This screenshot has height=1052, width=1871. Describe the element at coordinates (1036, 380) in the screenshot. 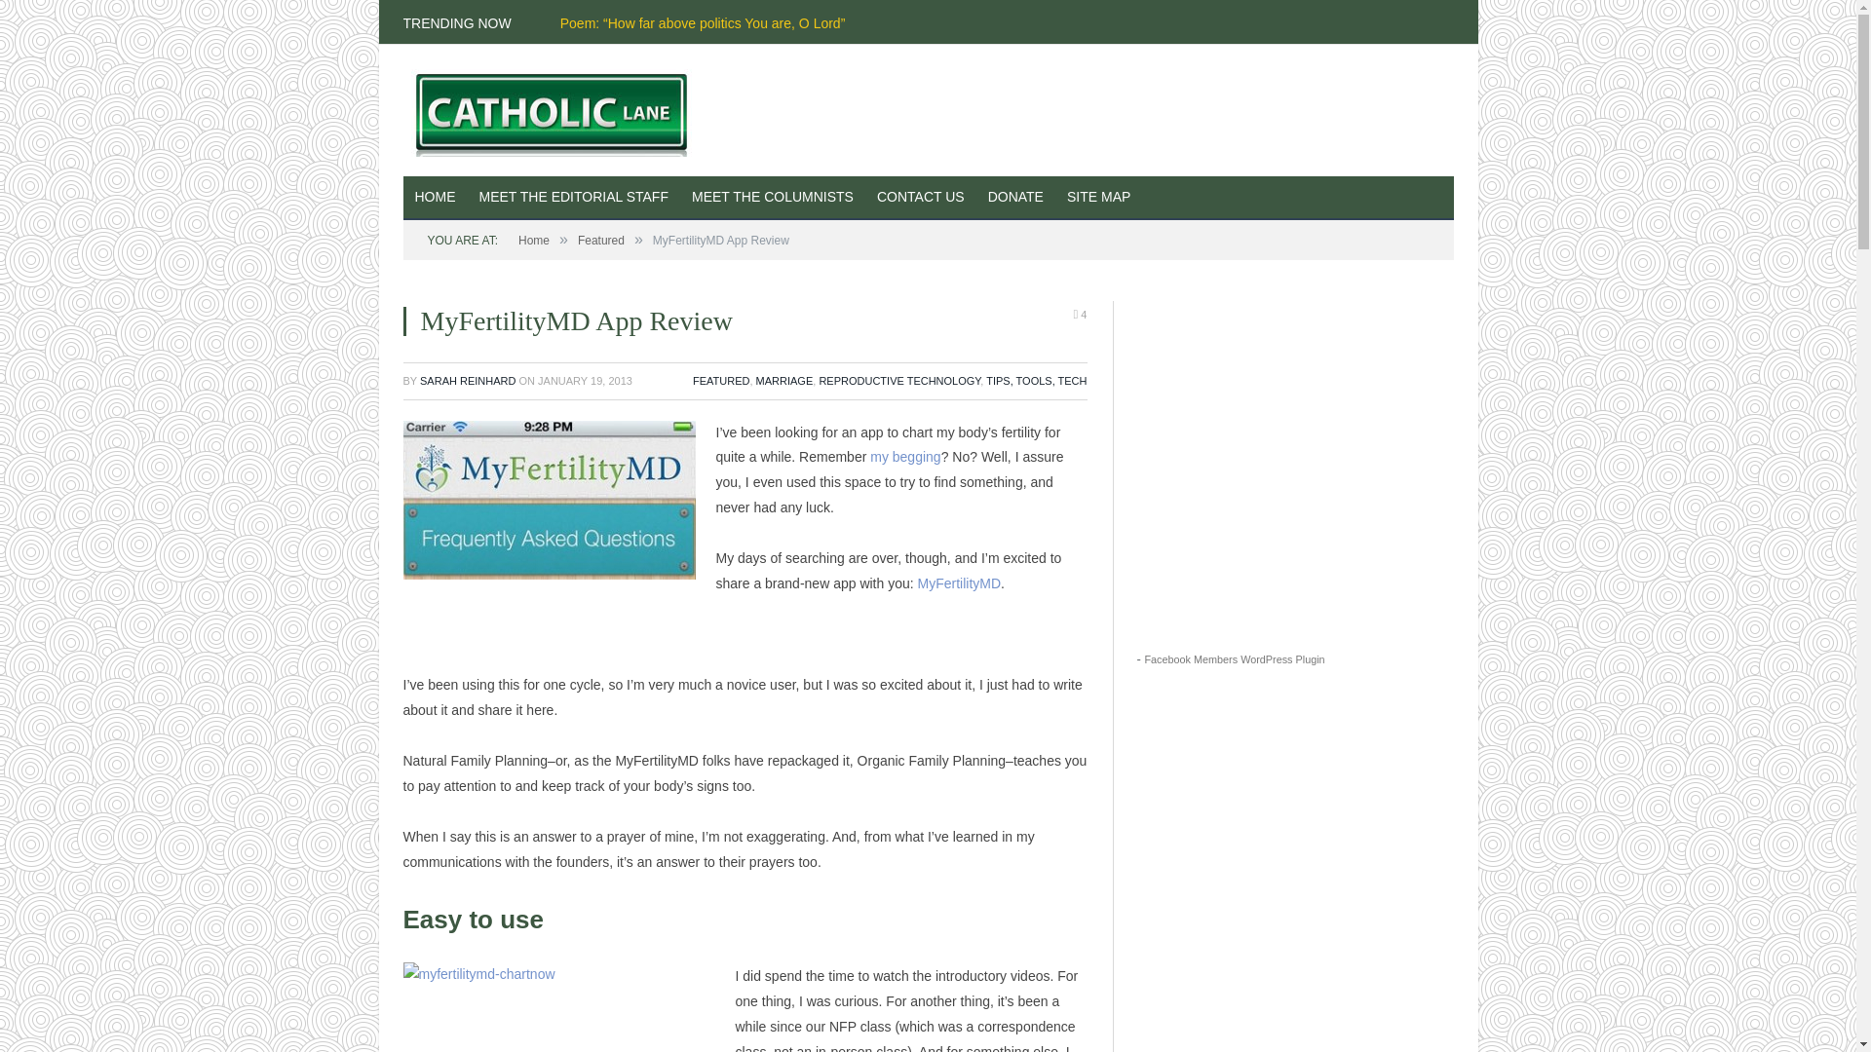

I see `TIPS, TOOLS, TECH` at that location.